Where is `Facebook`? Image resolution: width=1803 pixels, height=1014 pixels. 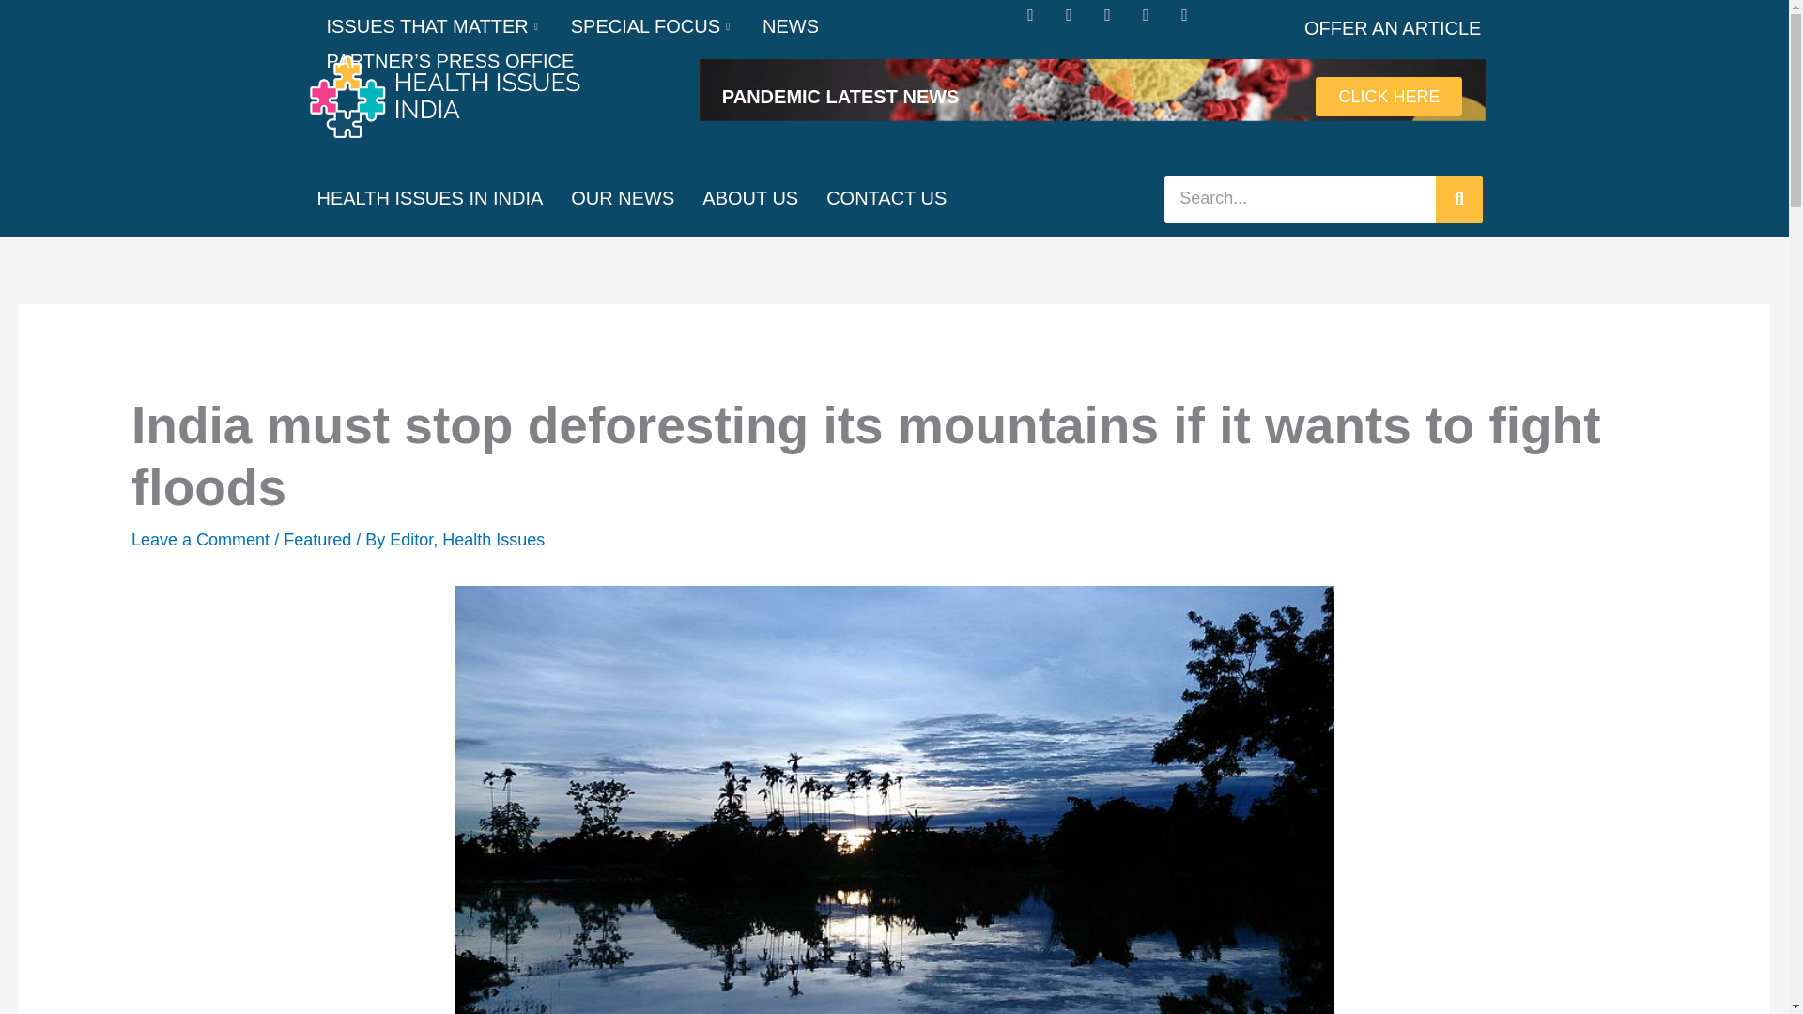
Facebook is located at coordinates (1039, 23).